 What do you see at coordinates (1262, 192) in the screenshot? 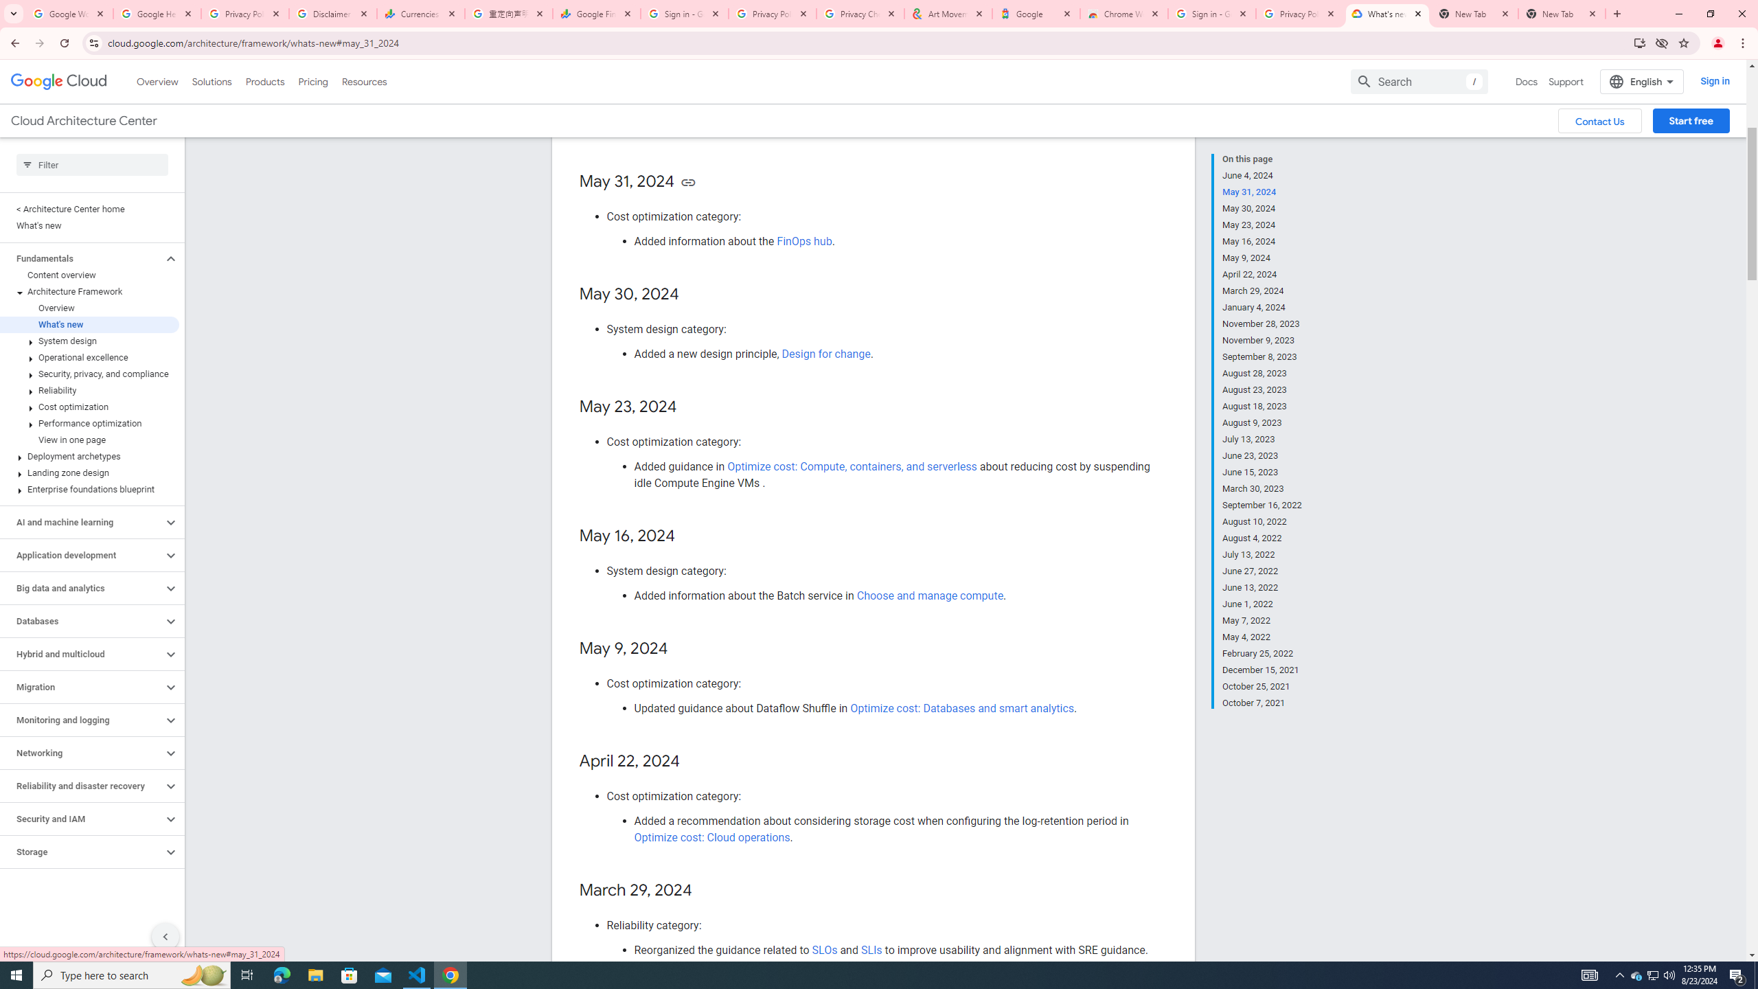
I see `May 31, 2024` at bounding box center [1262, 192].